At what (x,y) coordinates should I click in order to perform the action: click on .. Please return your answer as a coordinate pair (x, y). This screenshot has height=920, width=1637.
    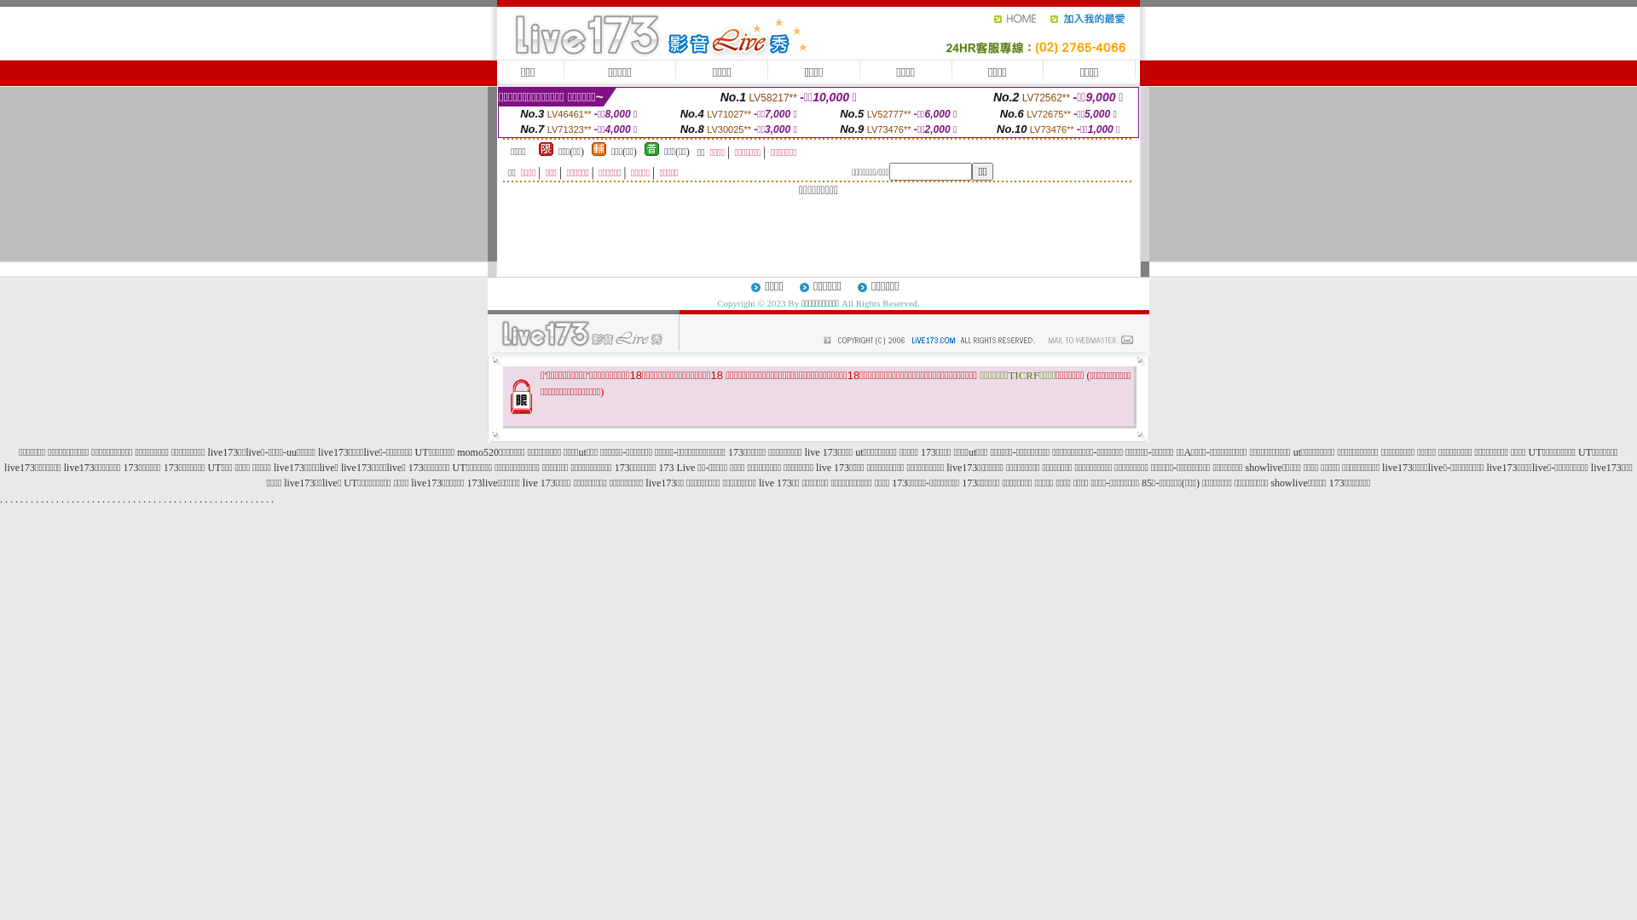
    Looking at the image, I should click on (124, 499).